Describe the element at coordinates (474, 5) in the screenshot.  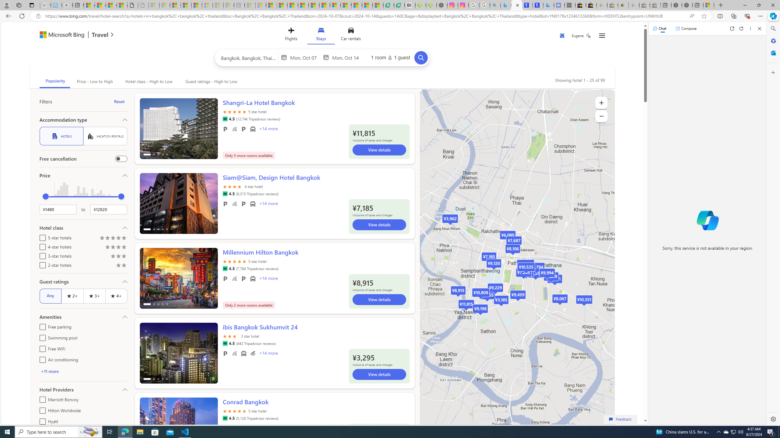
I see `Safety in Our Products - Google Safety Center` at that location.